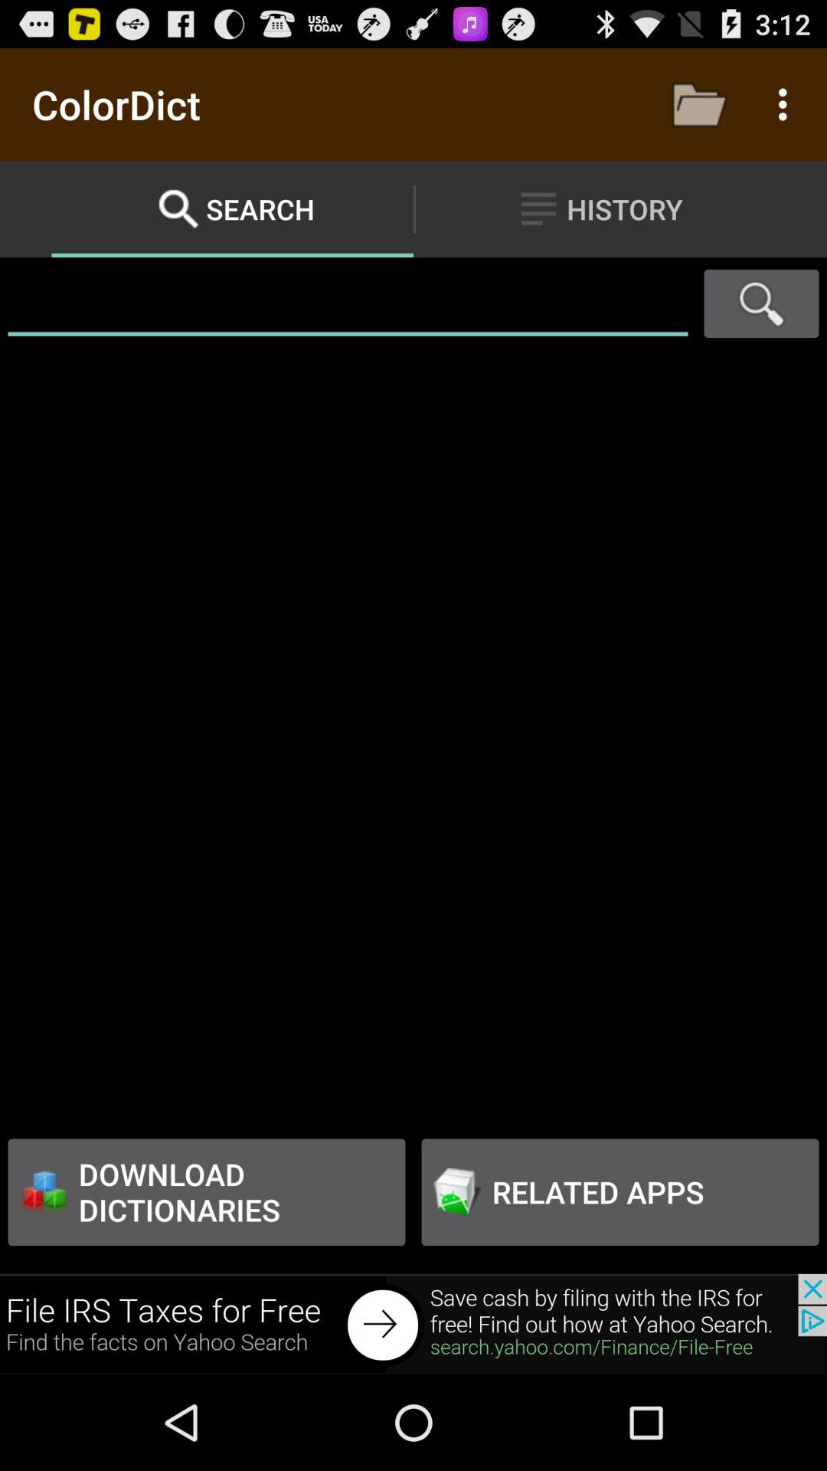  Describe the element at coordinates (348, 303) in the screenshot. I see `search the name` at that location.